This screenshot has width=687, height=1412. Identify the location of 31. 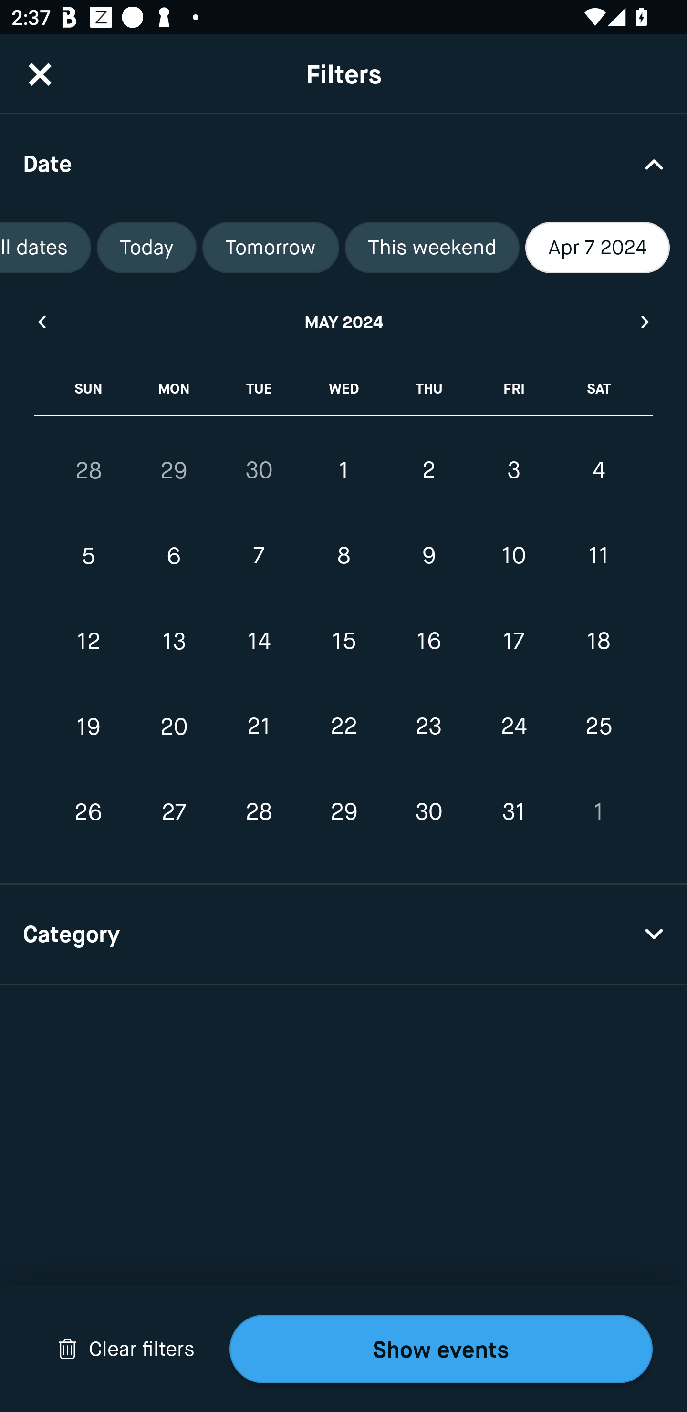
(513, 812).